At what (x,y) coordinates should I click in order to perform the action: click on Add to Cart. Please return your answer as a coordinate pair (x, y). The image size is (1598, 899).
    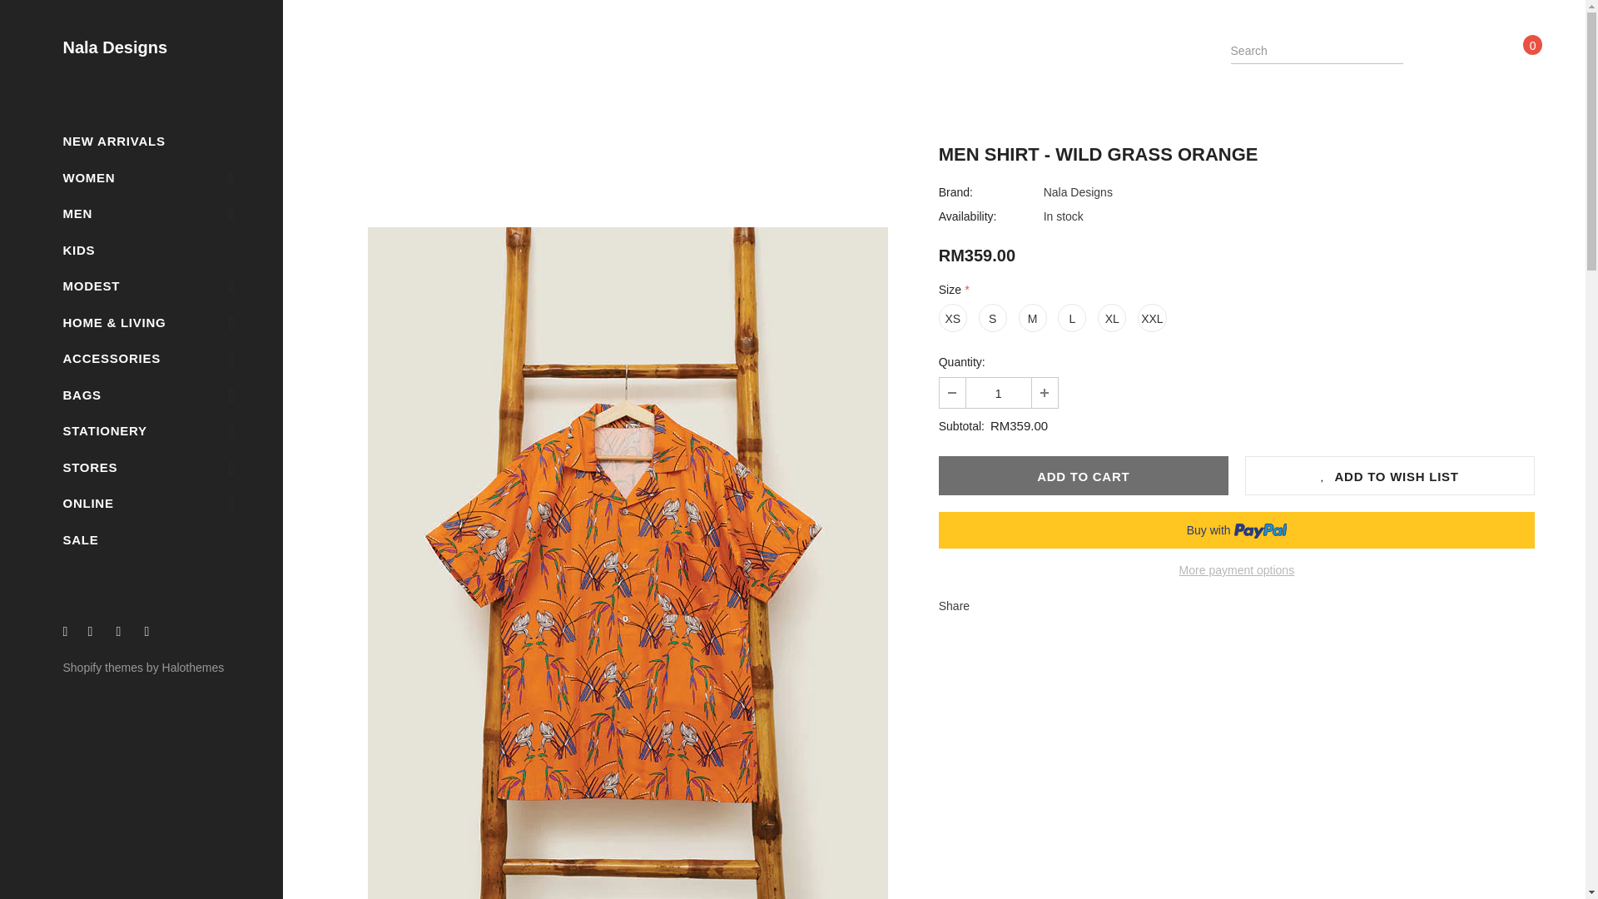
    Looking at the image, I should click on (1084, 475).